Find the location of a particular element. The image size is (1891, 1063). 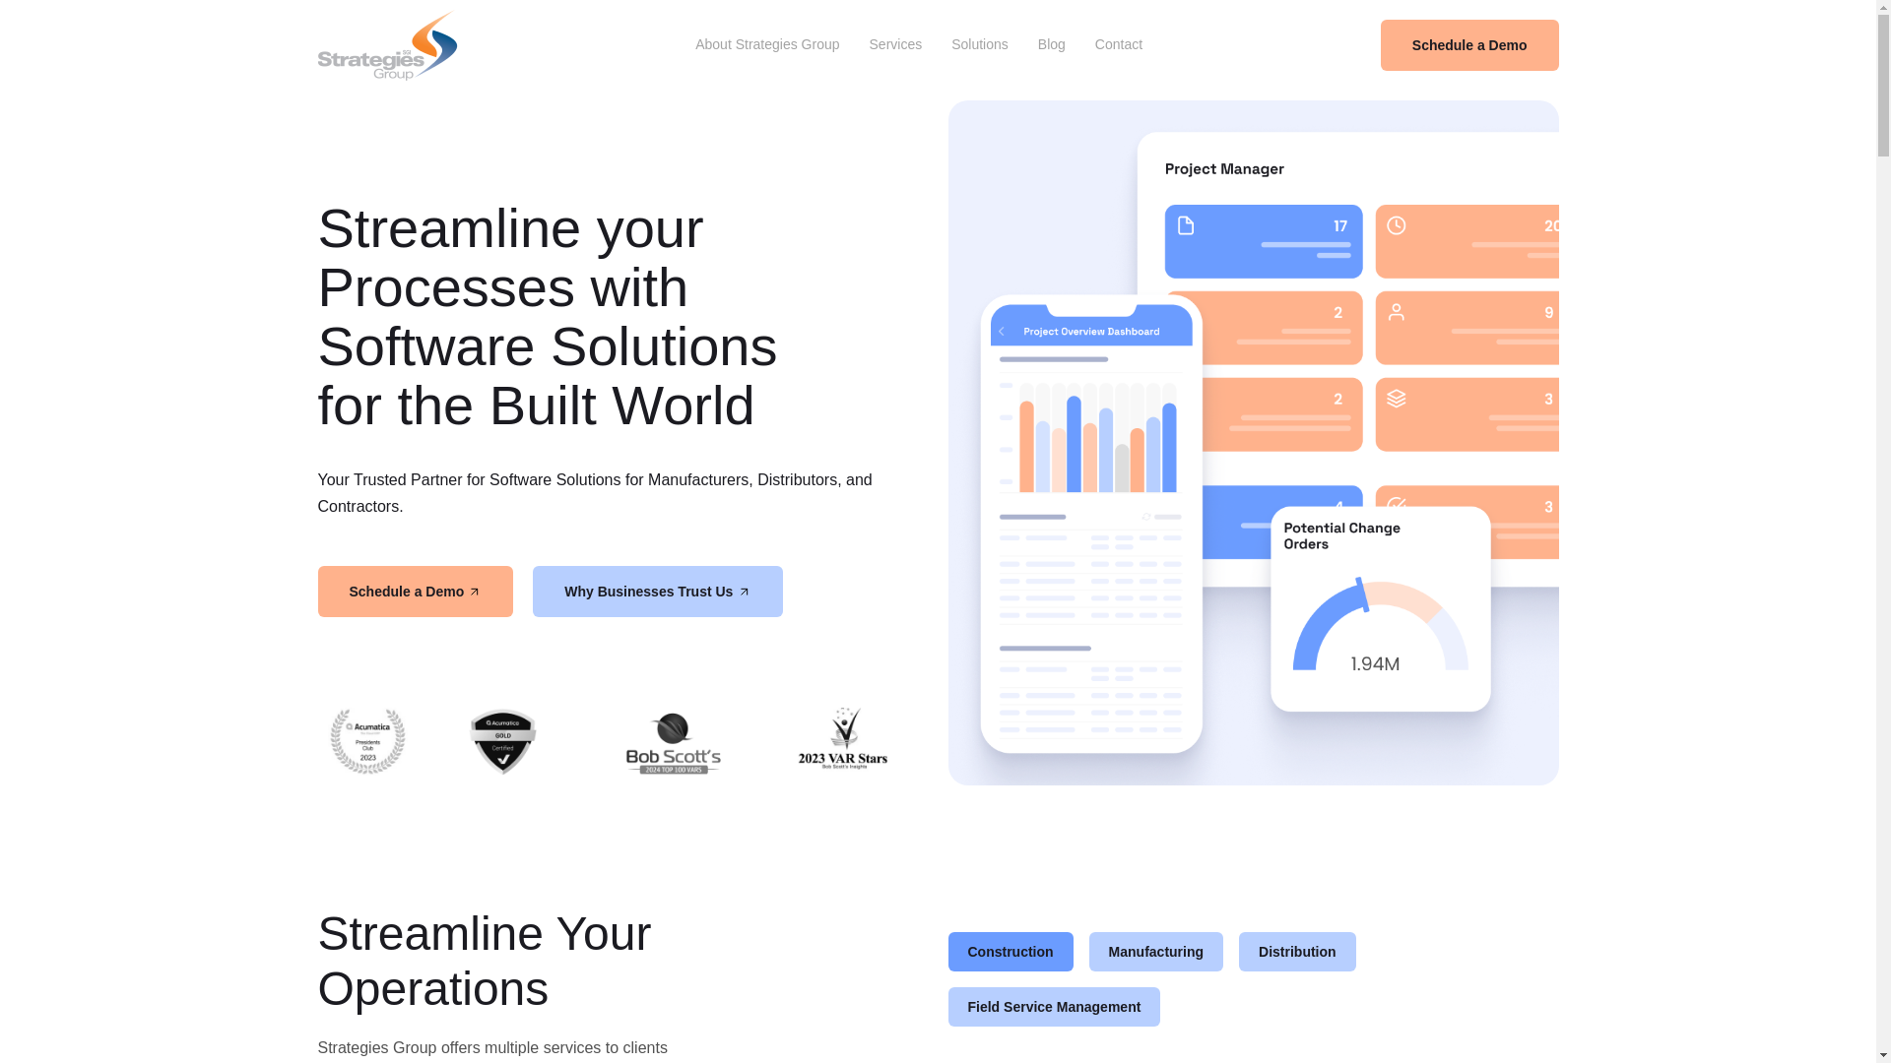

About Strategies Group is located at coordinates (767, 45).